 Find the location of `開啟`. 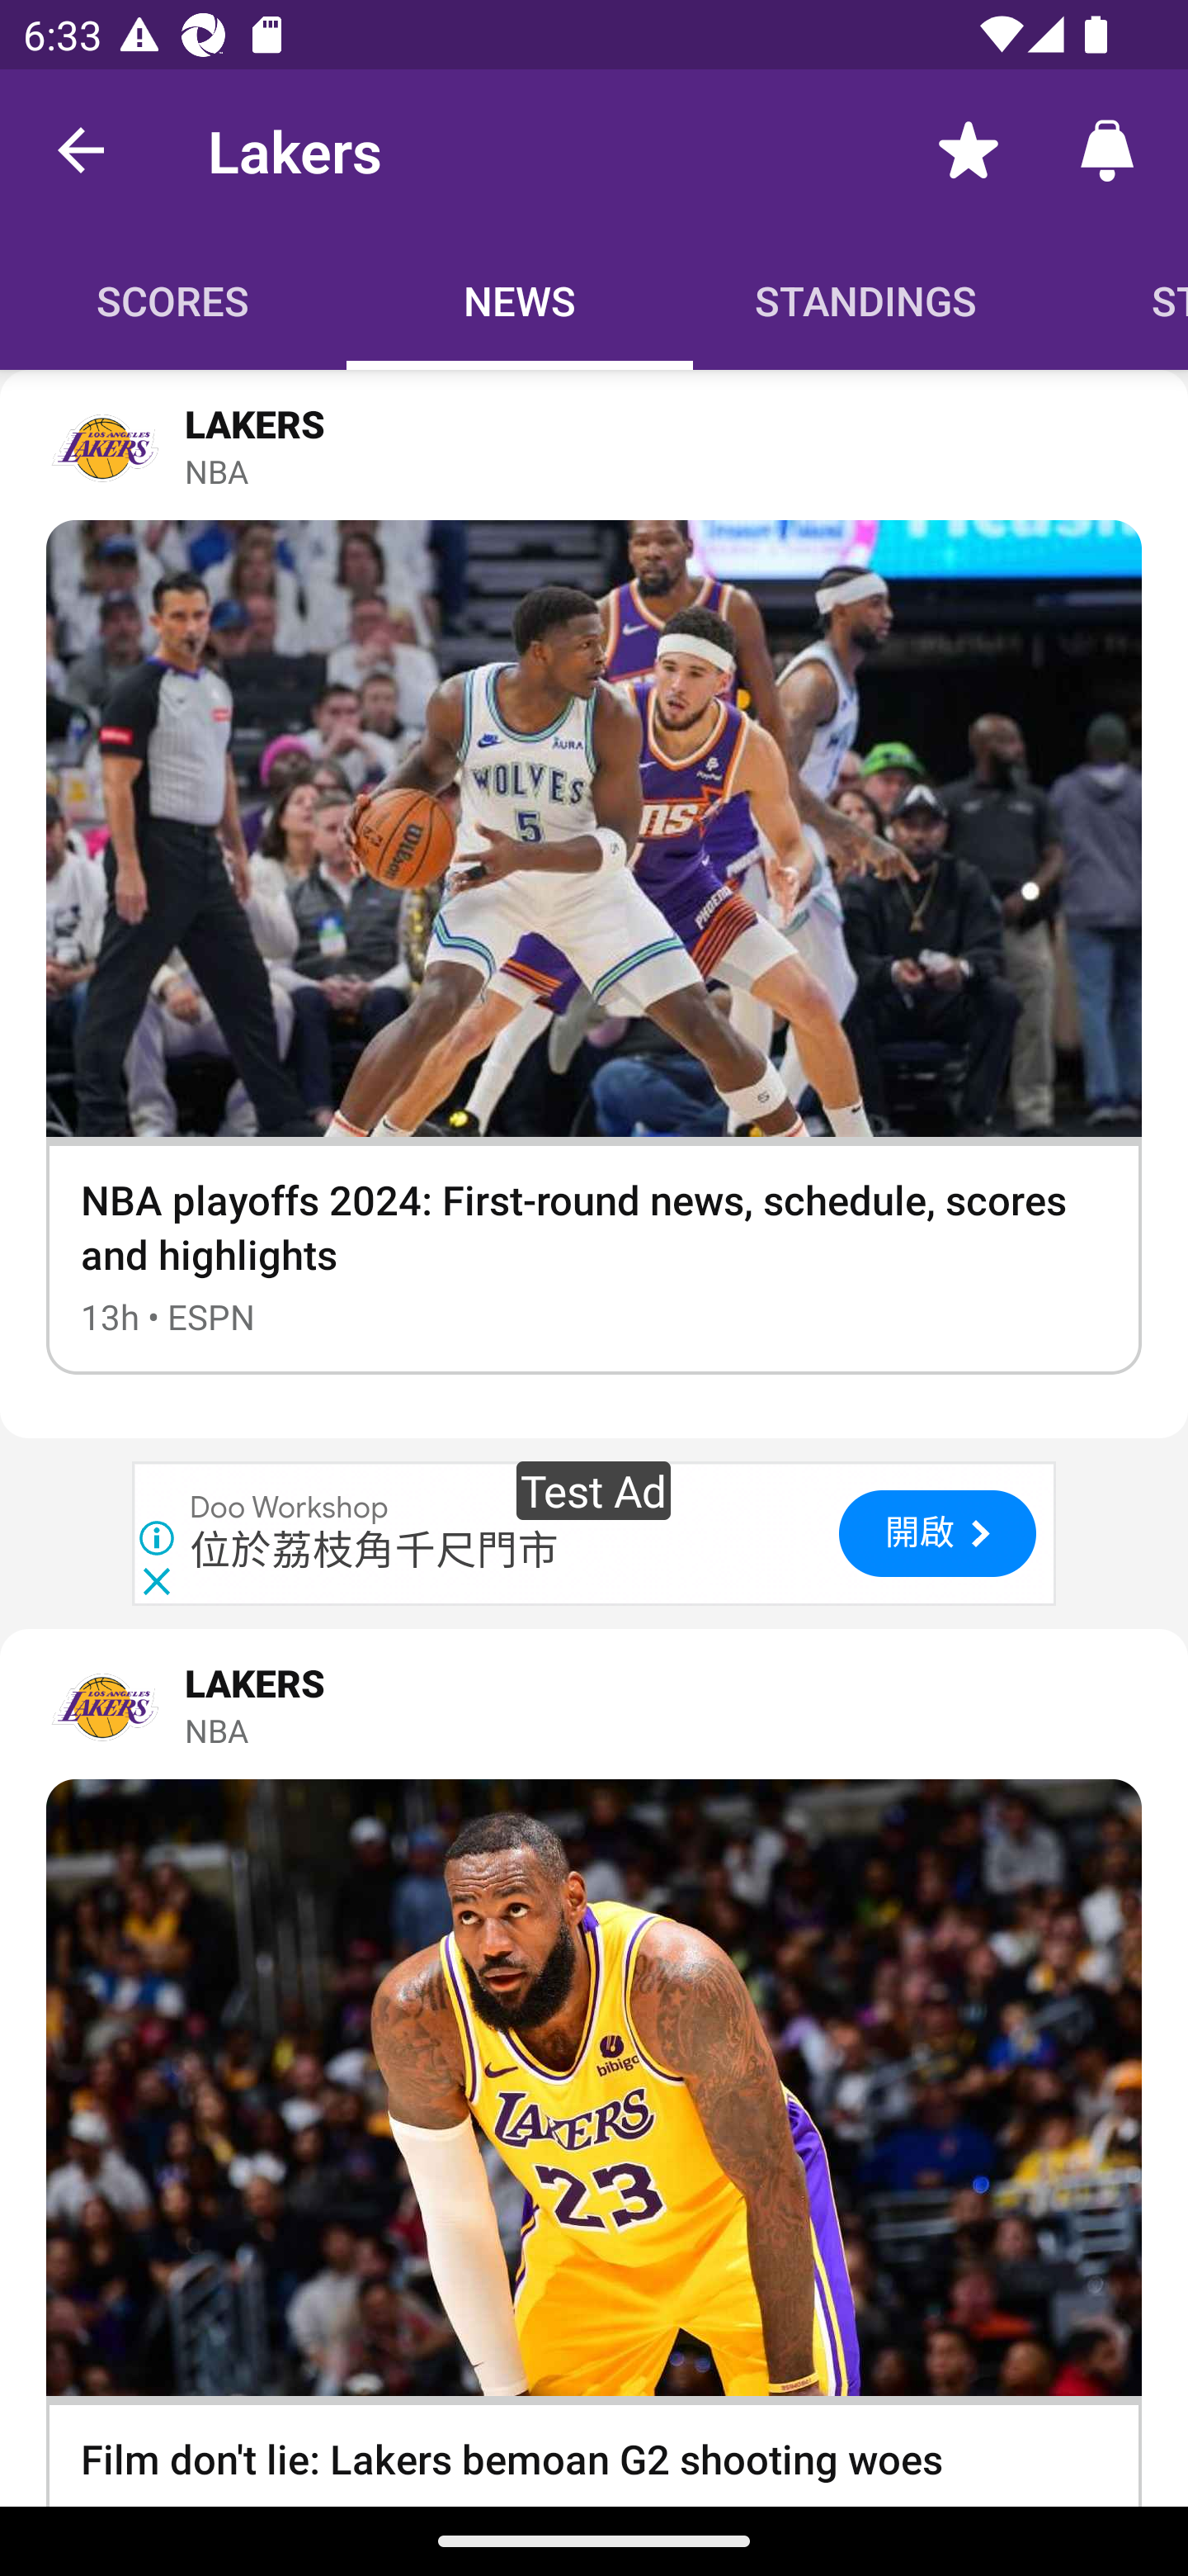

開啟 is located at coordinates (937, 1534).